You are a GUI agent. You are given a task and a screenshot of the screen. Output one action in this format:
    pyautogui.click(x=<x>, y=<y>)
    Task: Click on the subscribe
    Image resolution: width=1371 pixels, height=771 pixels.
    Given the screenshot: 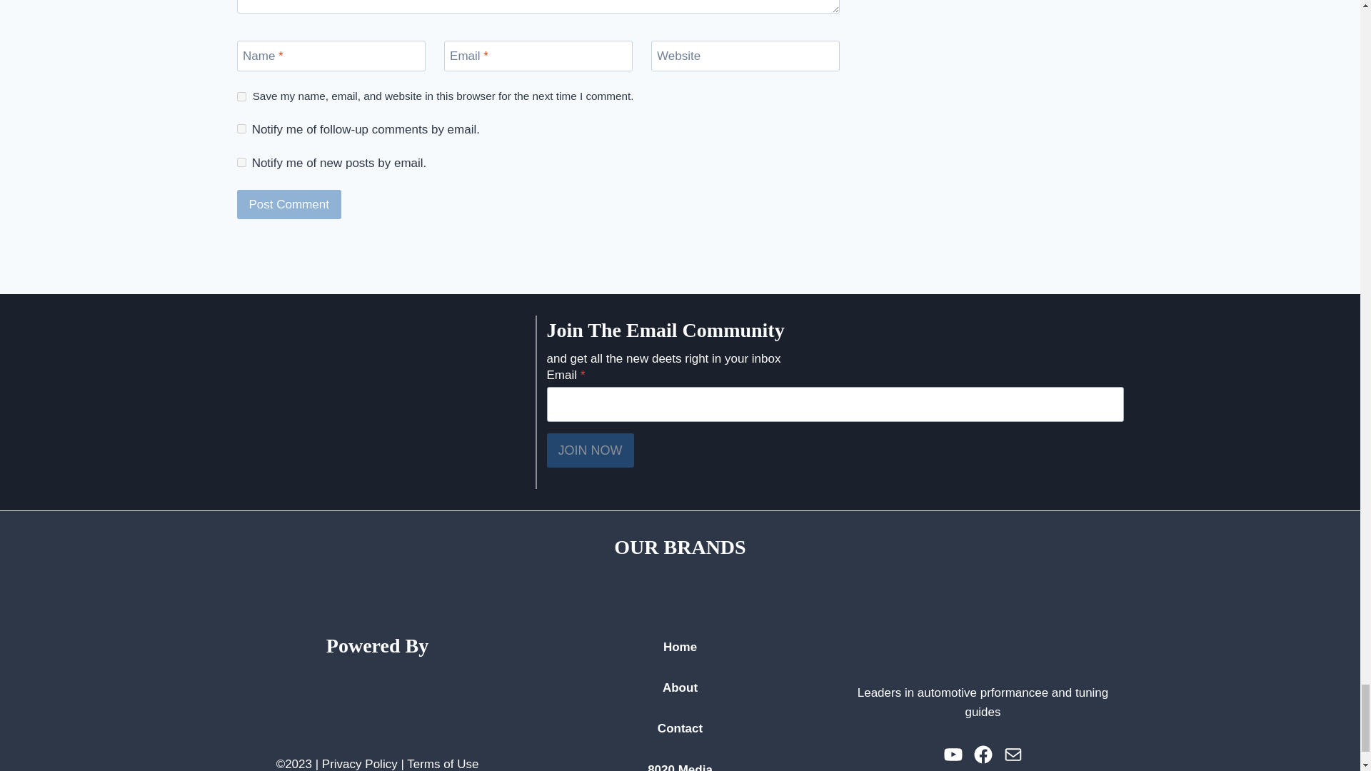 What is the action you would take?
    pyautogui.click(x=241, y=128)
    